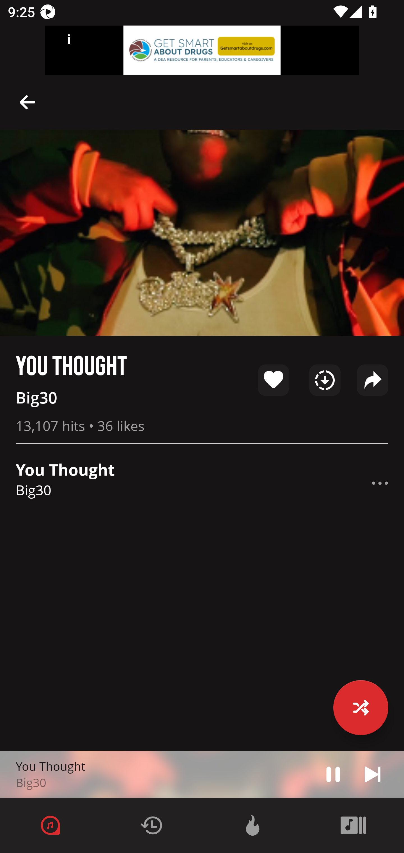 This screenshot has width=404, height=853. What do you see at coordinates (333, 774) in the screenshot?
I see `Description` at bounding box center [333, 774].